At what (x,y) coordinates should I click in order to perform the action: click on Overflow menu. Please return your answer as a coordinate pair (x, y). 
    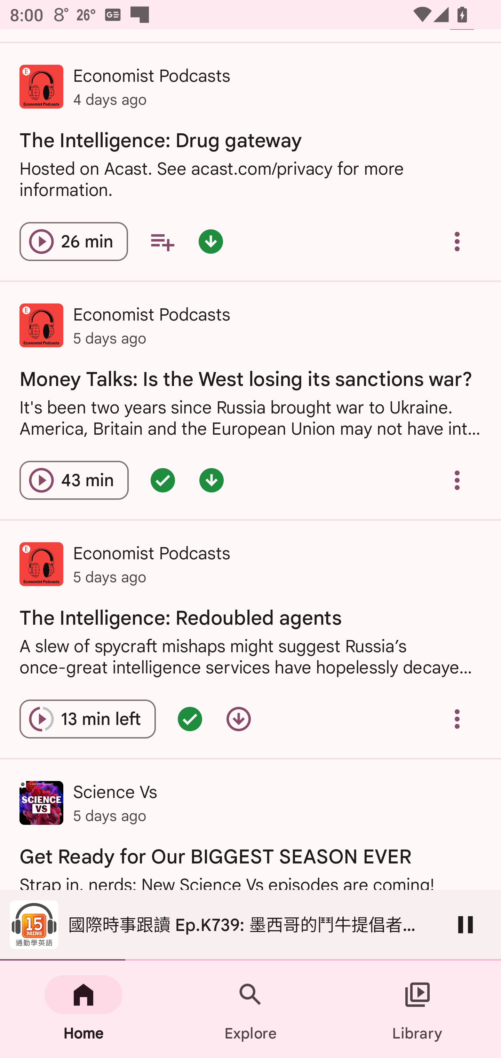
    Looking at the image, I should click on (457, 480).